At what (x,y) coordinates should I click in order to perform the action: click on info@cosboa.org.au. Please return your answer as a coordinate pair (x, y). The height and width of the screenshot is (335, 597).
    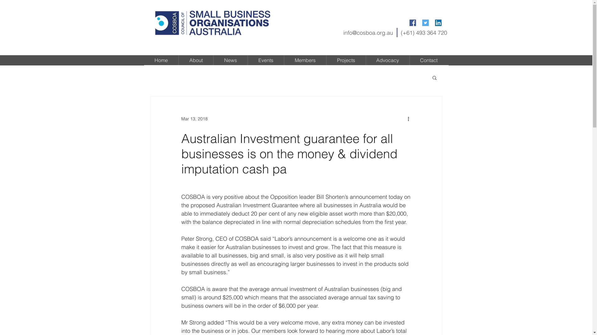
    Looking at the image, I should click on (368, 33).